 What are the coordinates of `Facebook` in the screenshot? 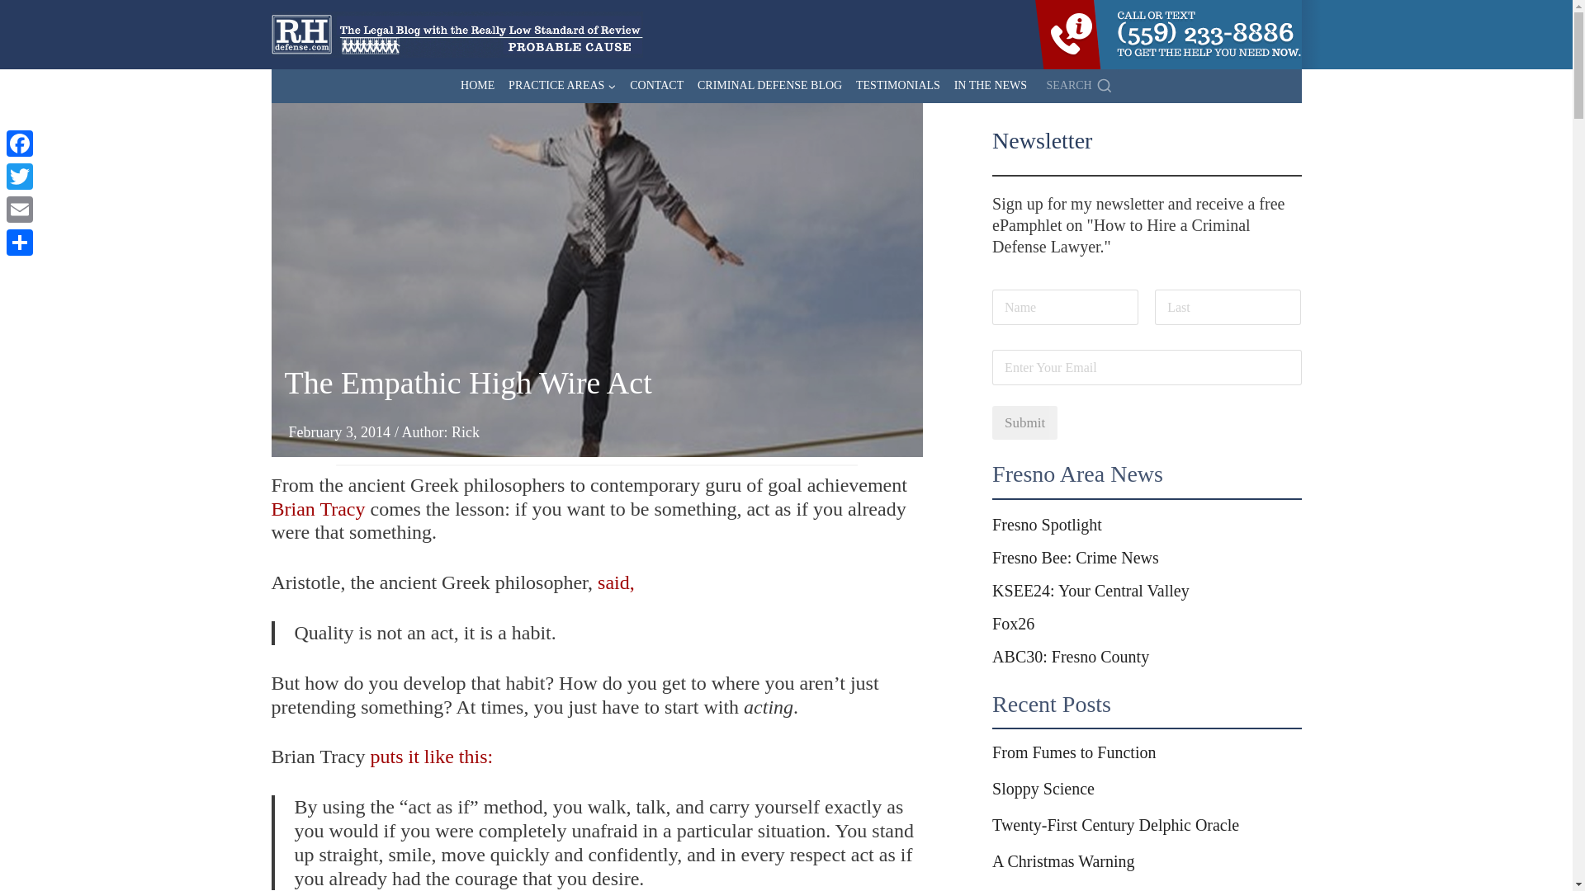 It's located at (20, 144).